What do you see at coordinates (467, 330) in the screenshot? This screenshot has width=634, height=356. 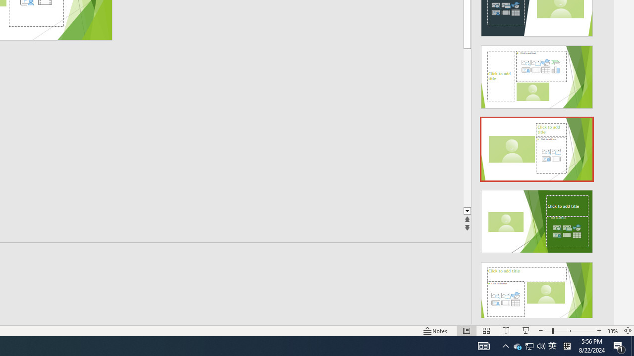 I see `Normal` at bounding box center [467, 330].